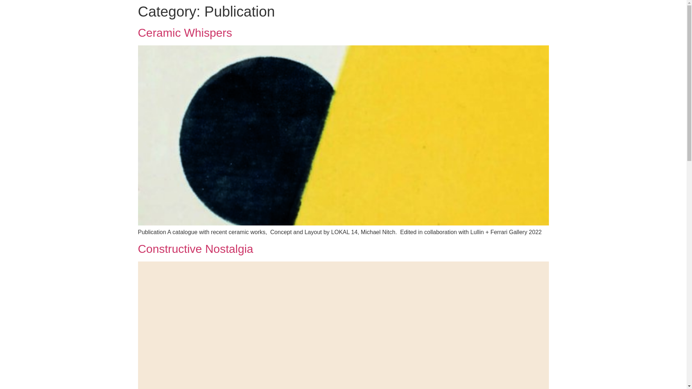 The width and height of the screenshot is (692, 389). What do you see at coordinates (195, 249) in the screenshot?
I see `Constructive Nostalgia` at bounding box center [195, 249].